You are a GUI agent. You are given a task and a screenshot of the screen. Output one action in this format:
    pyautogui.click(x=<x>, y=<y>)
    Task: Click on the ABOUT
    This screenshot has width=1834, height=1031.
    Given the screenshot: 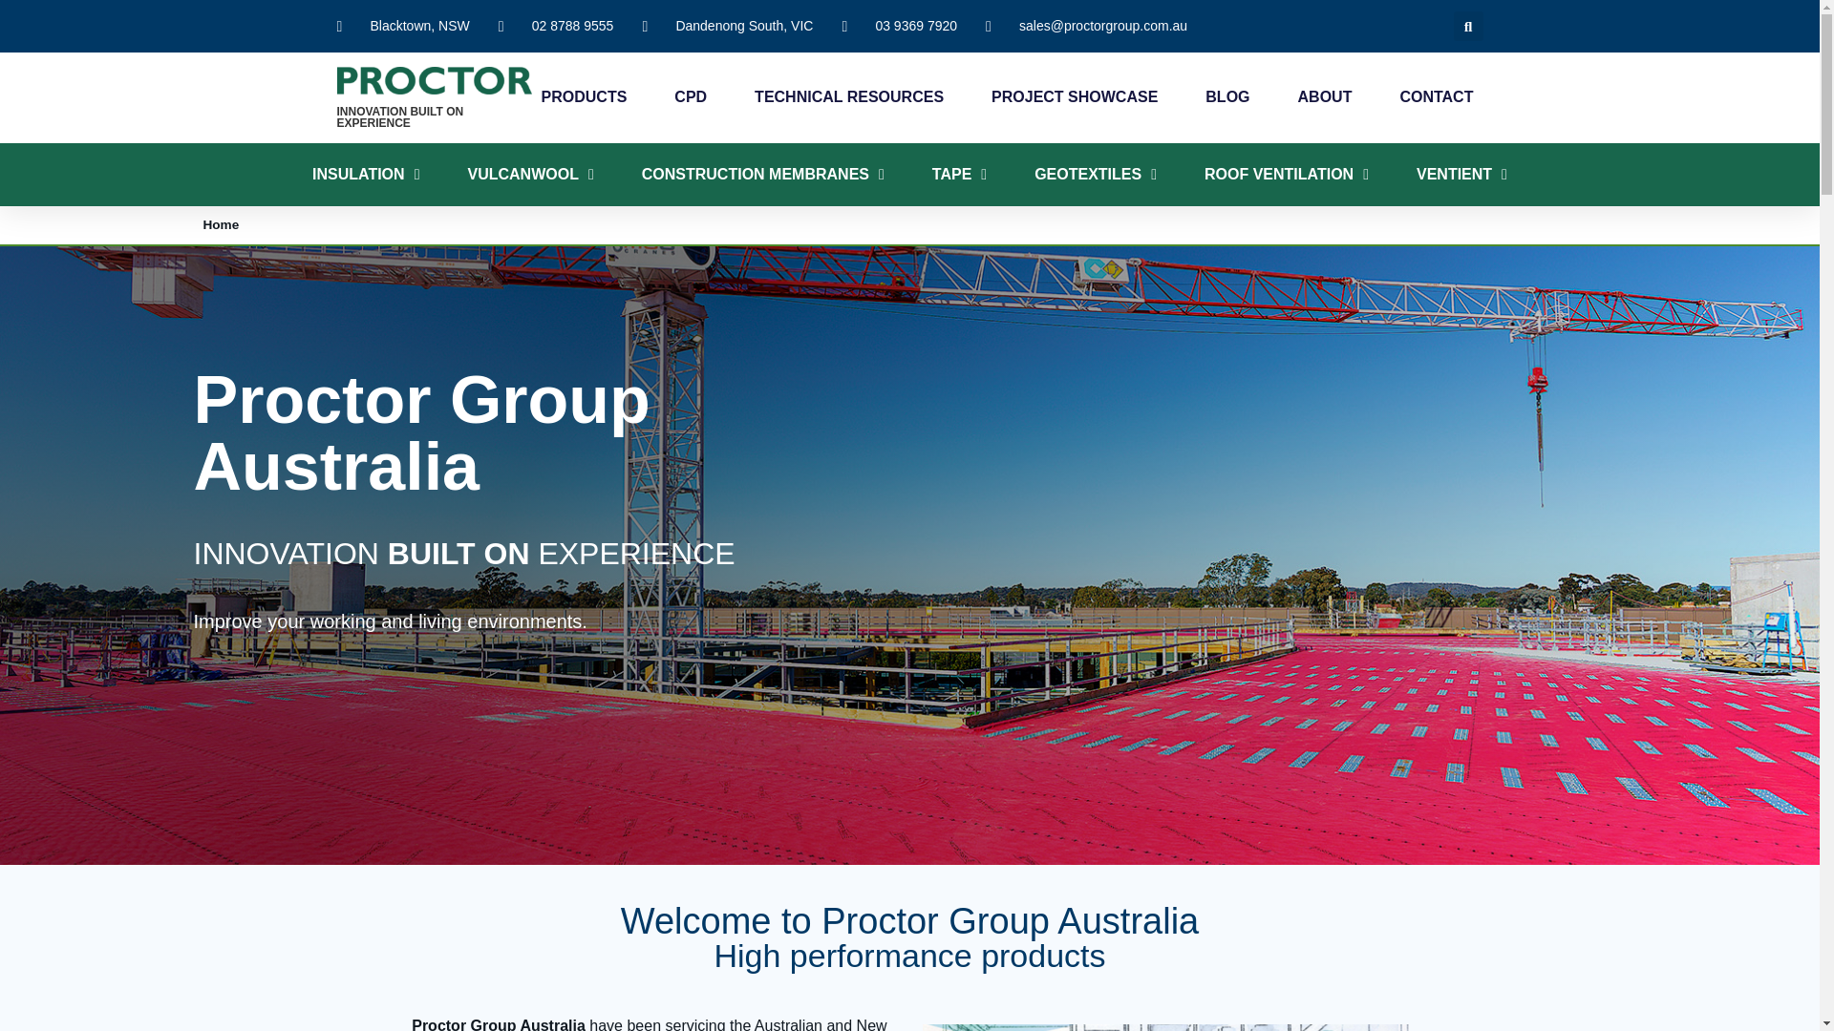 What is the action you would take?
    pyautogui.click(x=1326, y=97)
    